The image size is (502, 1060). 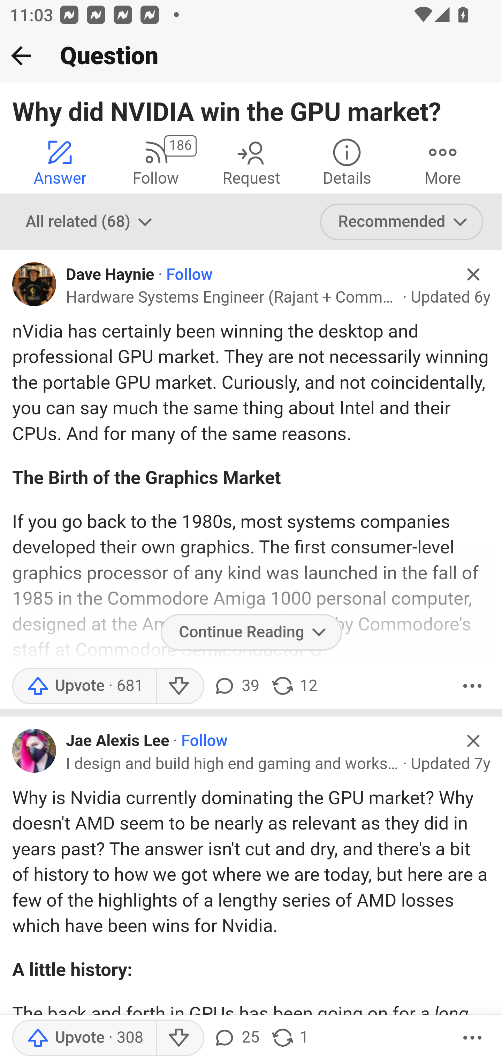 I want to click on 186 Follow, so click(x=155, y=162).